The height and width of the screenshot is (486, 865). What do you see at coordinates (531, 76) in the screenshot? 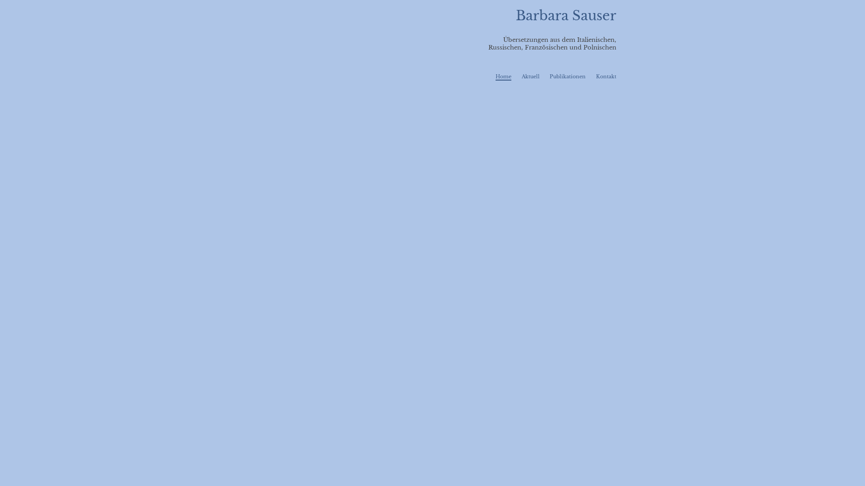
I see `Aktuell` at bounding box center [531, 76].